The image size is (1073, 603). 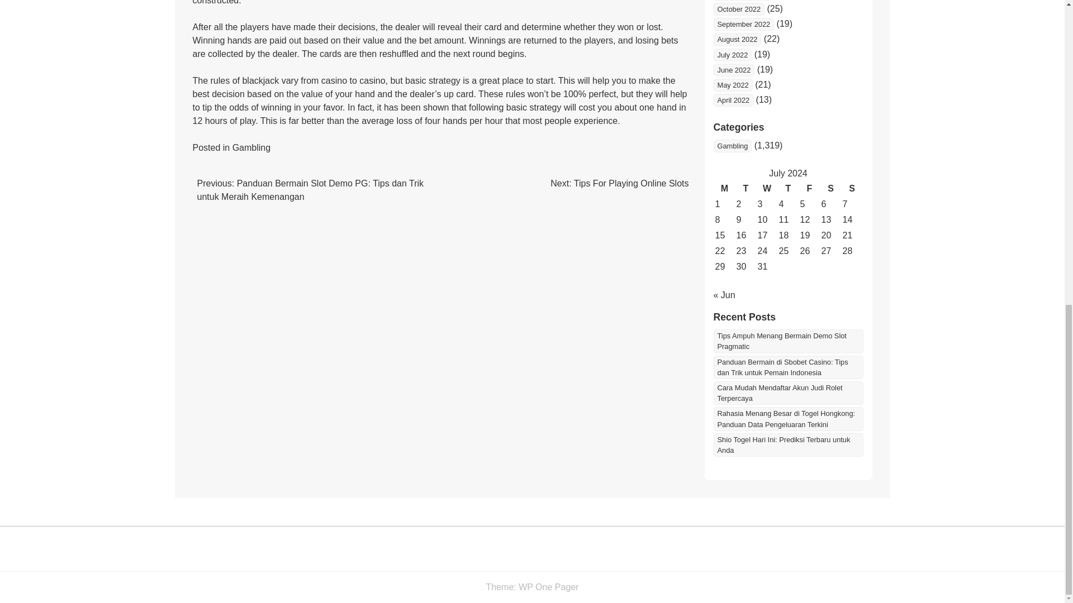 I want to click on Next: Tips For Playing Online Slots, so click(x=619, y=183).